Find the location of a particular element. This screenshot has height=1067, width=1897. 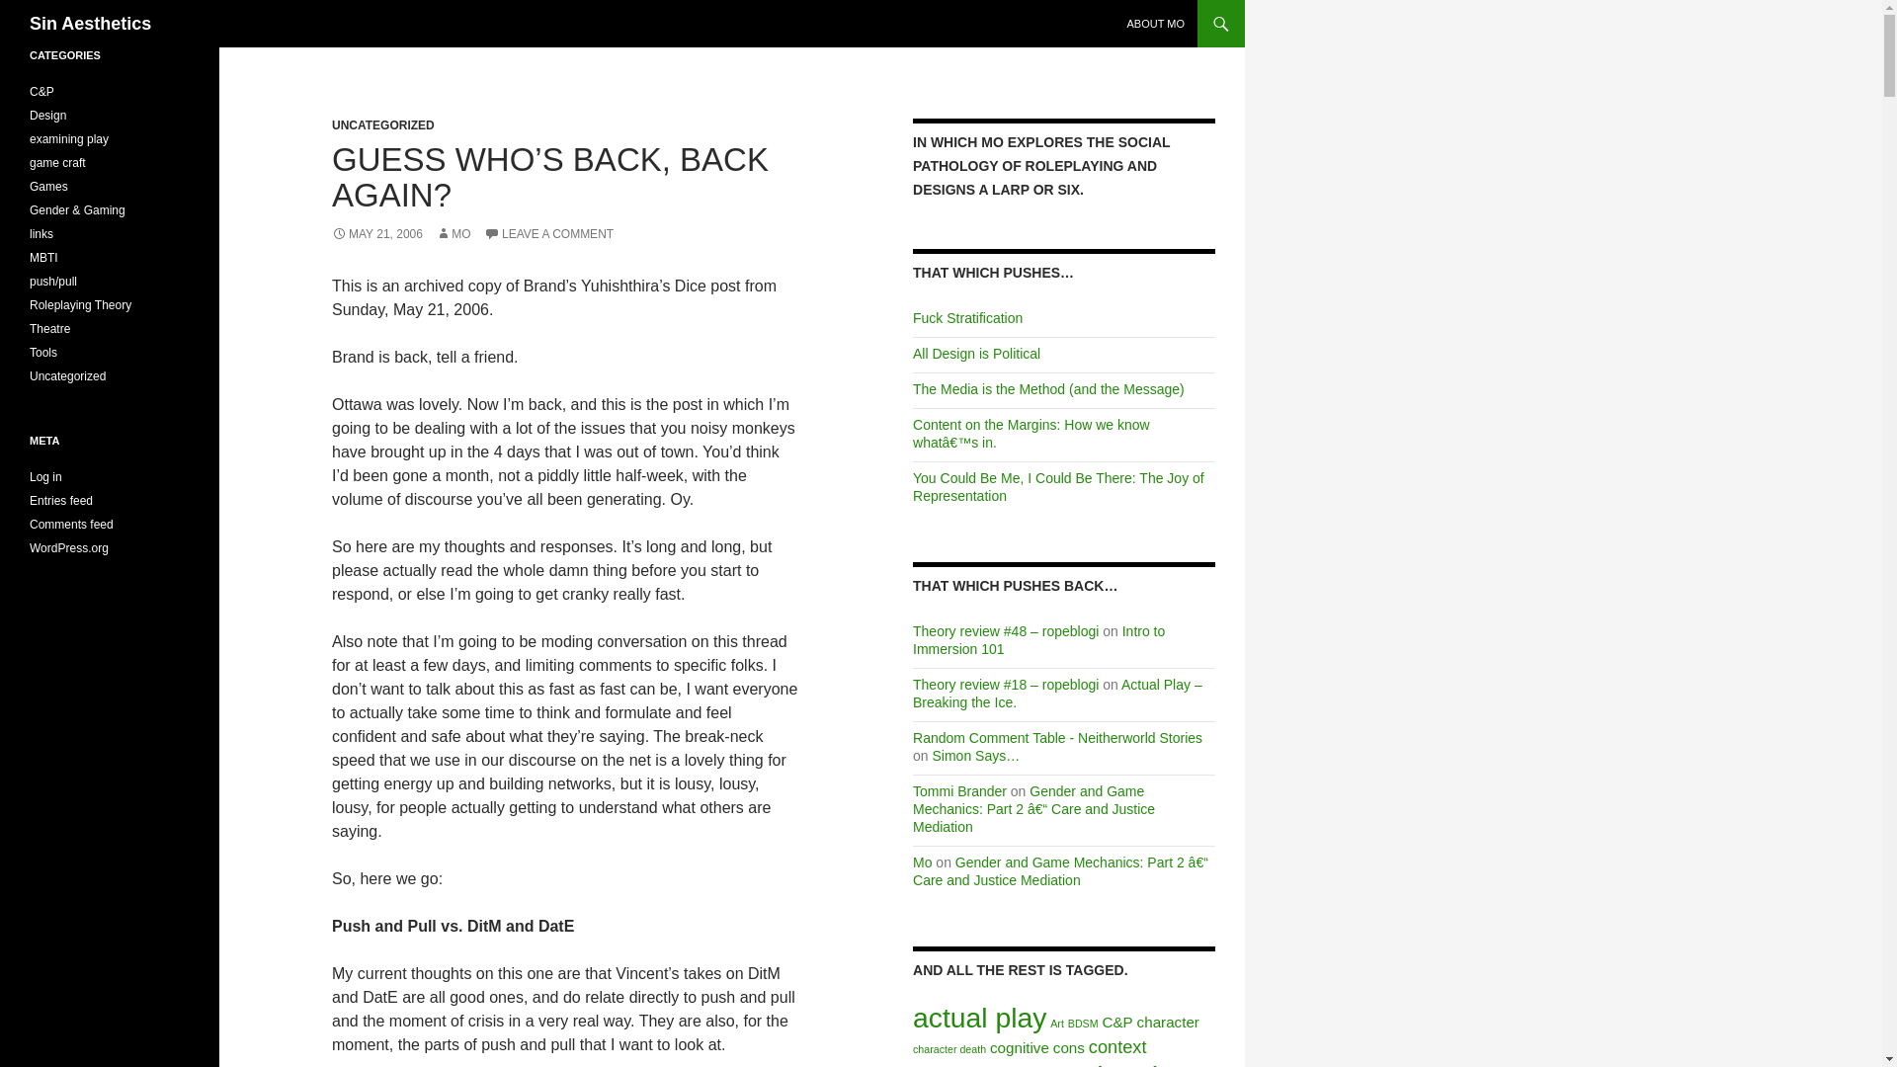

Intro to Immersion 101 is located at coordinates (1037, 640).